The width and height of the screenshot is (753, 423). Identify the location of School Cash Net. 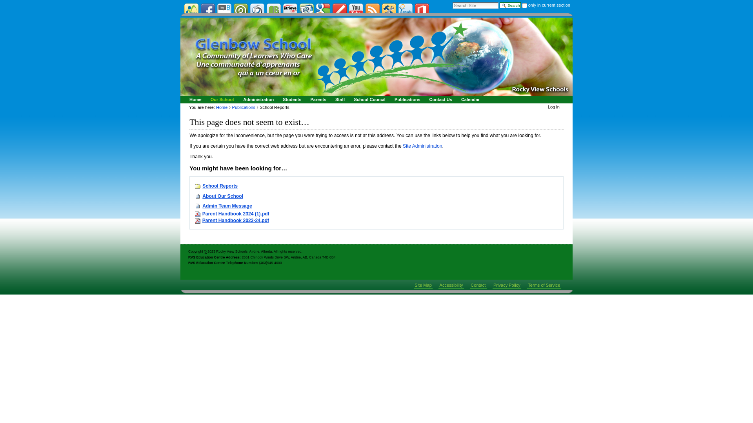
(257, 10).